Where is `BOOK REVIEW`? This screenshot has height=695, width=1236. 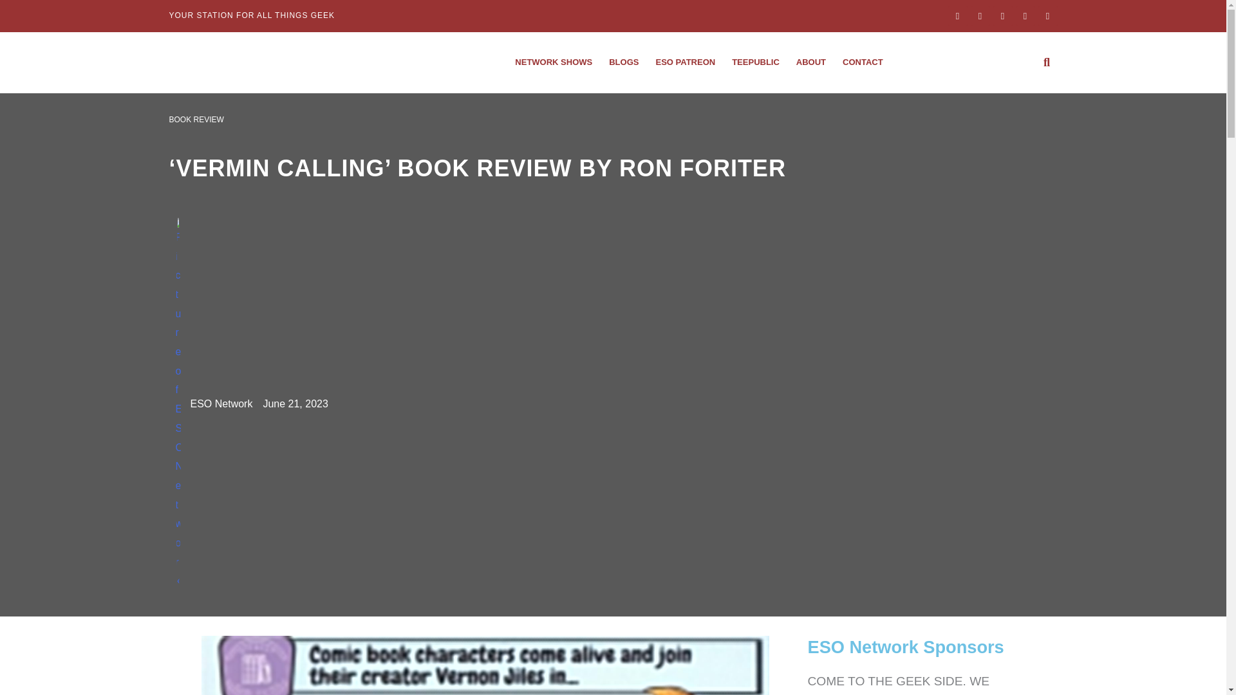
BOOK REVIEW is located at coordinates (196, 120).